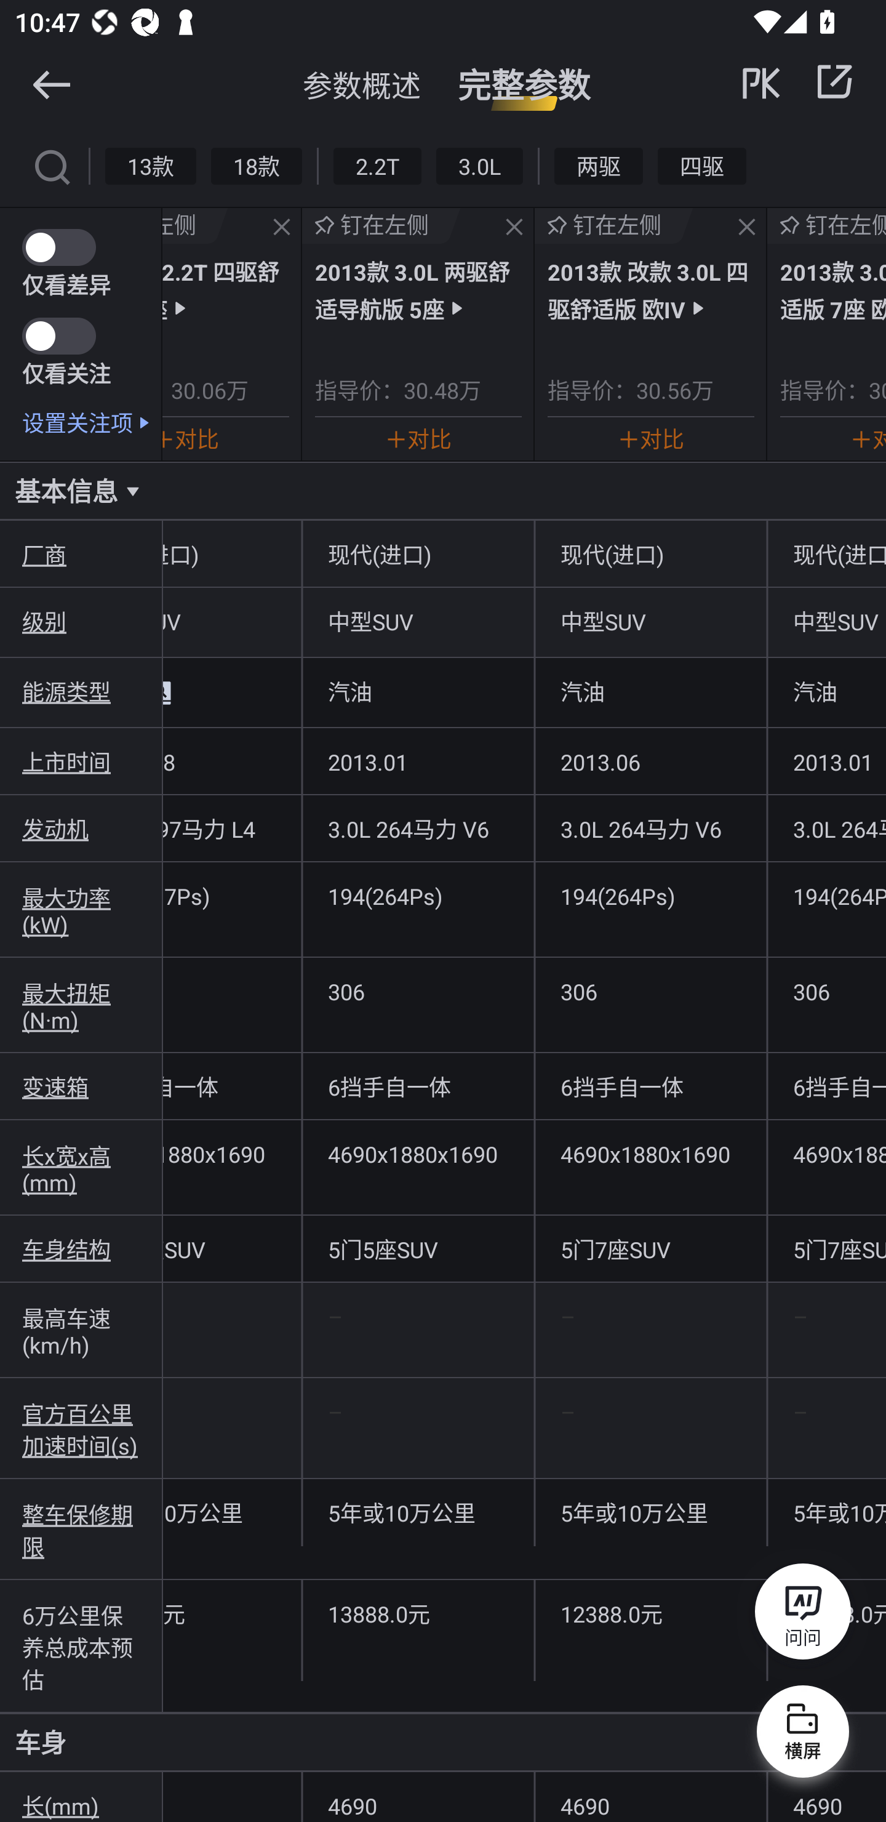  What do you see at coordinates (651, 895) in the screenshot?
I see `194(264Ps)` at bounding box center [651, 895].